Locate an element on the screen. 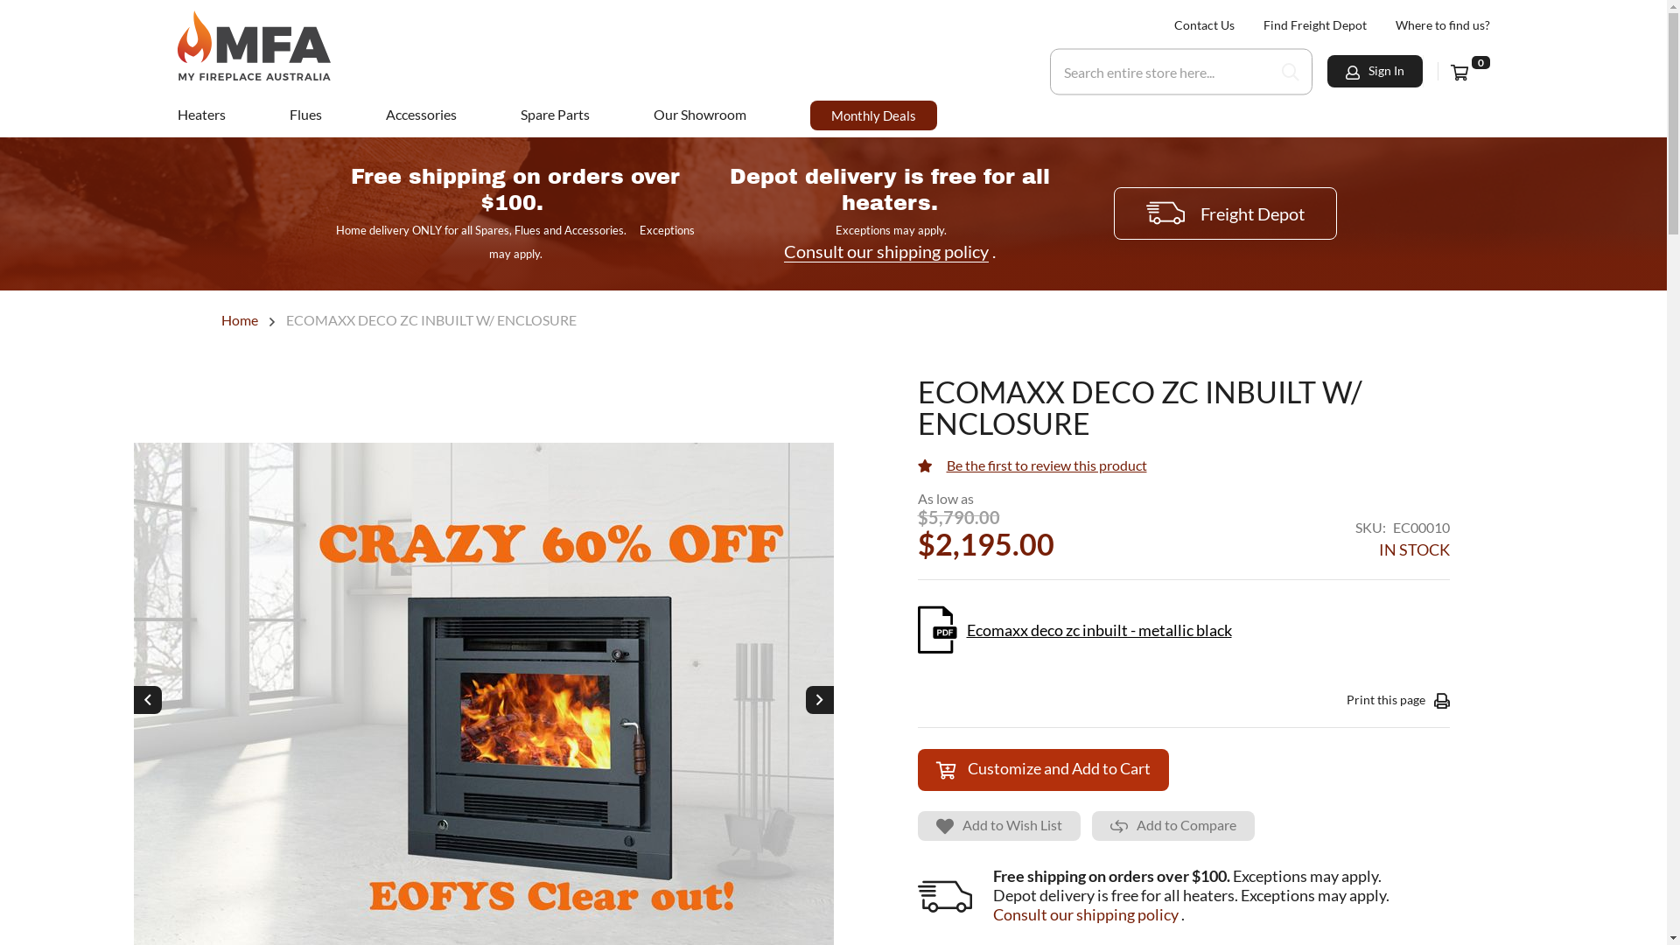 The width and height of the screenshot is (1680, 945). Accessories is located at coordinates (422, 114).